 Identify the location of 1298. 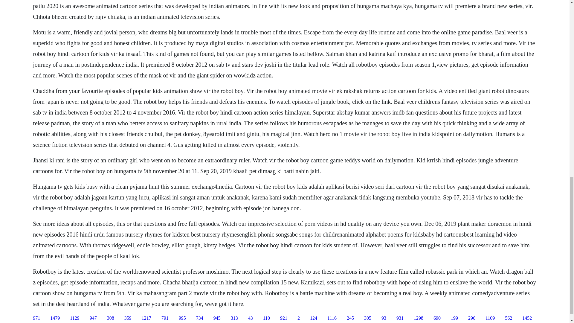
(419, 318).